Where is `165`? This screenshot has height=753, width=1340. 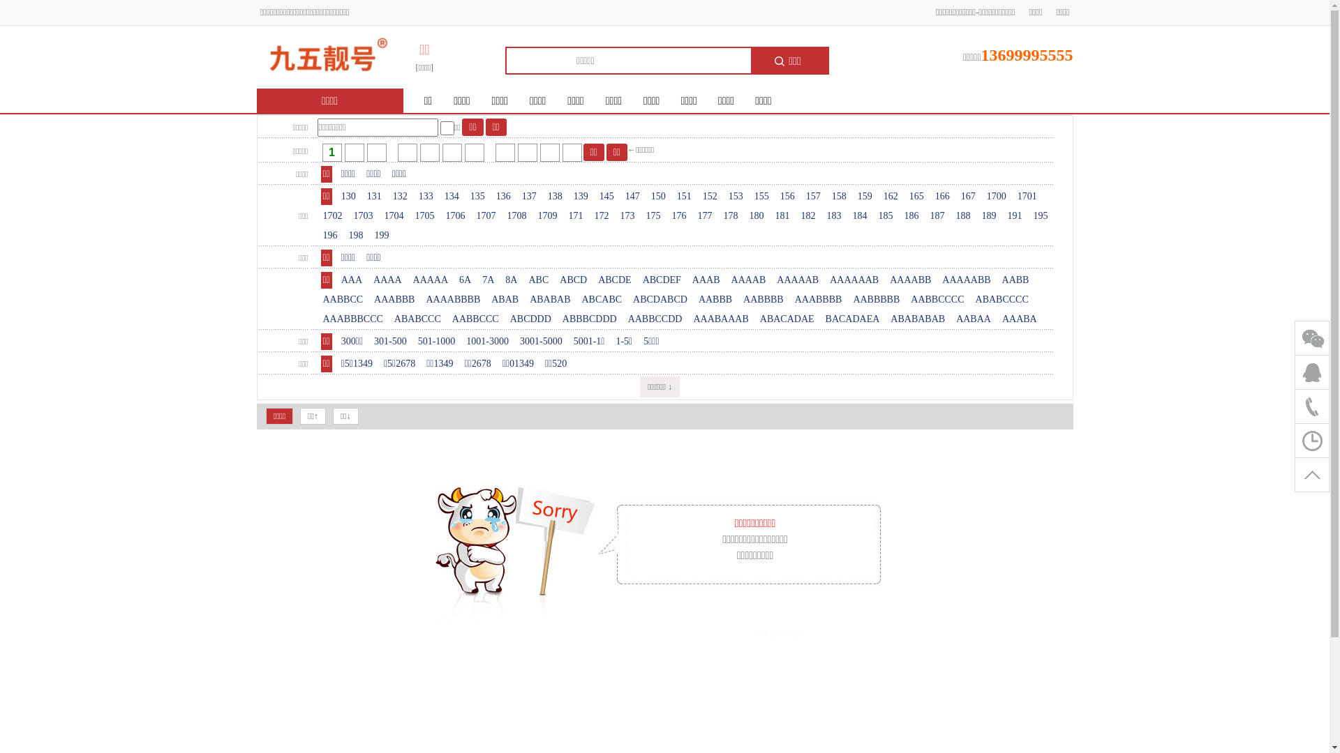
165 is located at coordinates (917, 197).